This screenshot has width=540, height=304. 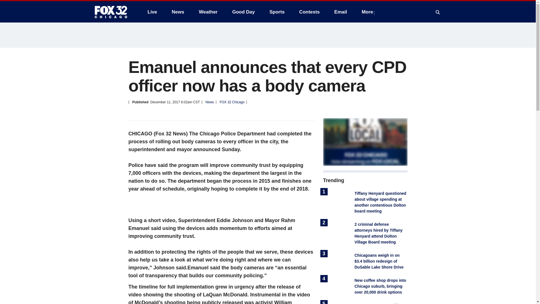 What do you see at coordinates (341, 12) in the screenshot?
I see `Email` at bounding box center [341, 12].